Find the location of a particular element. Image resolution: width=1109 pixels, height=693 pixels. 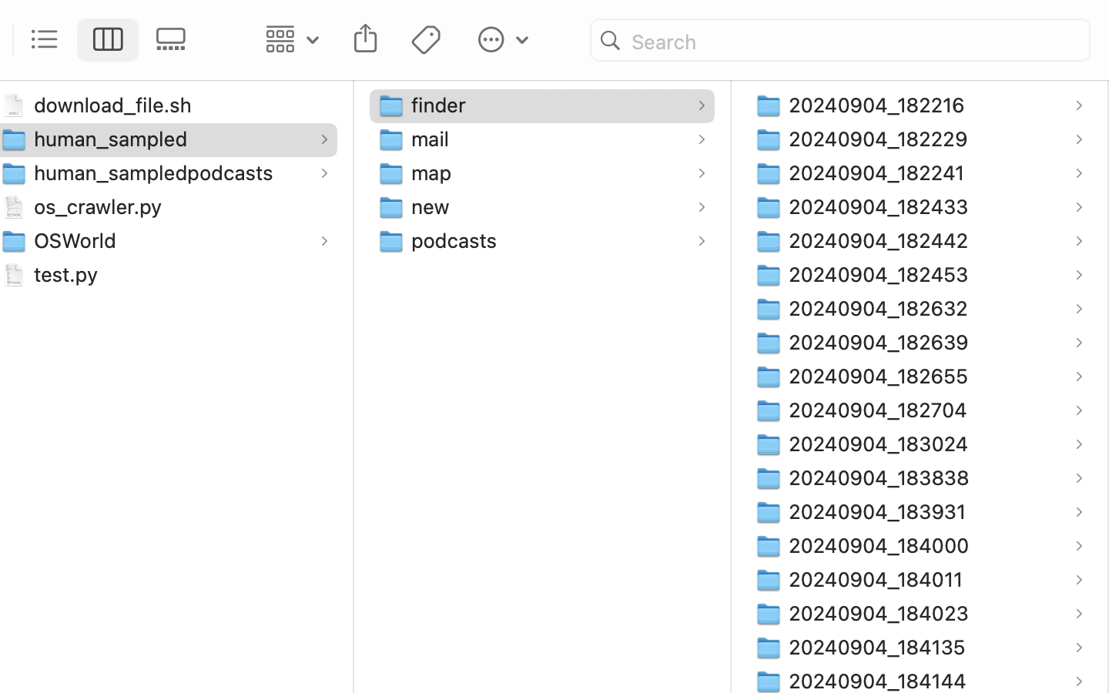

20240904_182704 is located at coordinates (882, 410).